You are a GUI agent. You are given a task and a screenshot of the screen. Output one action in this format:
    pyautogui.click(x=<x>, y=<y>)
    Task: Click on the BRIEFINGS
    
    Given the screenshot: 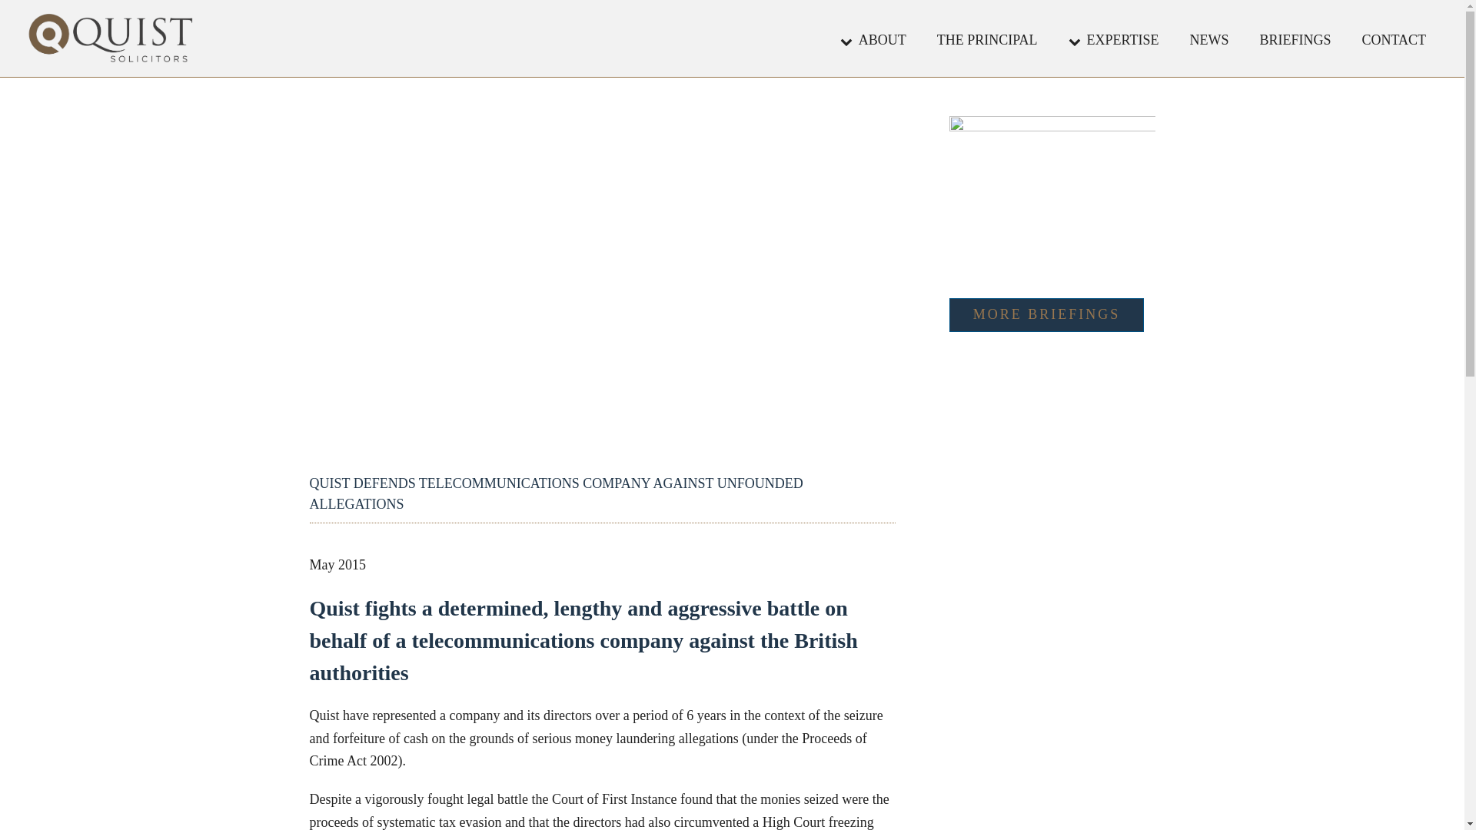 What is the action you would take?
    pyautogui.click(x=1295, y=38)
    